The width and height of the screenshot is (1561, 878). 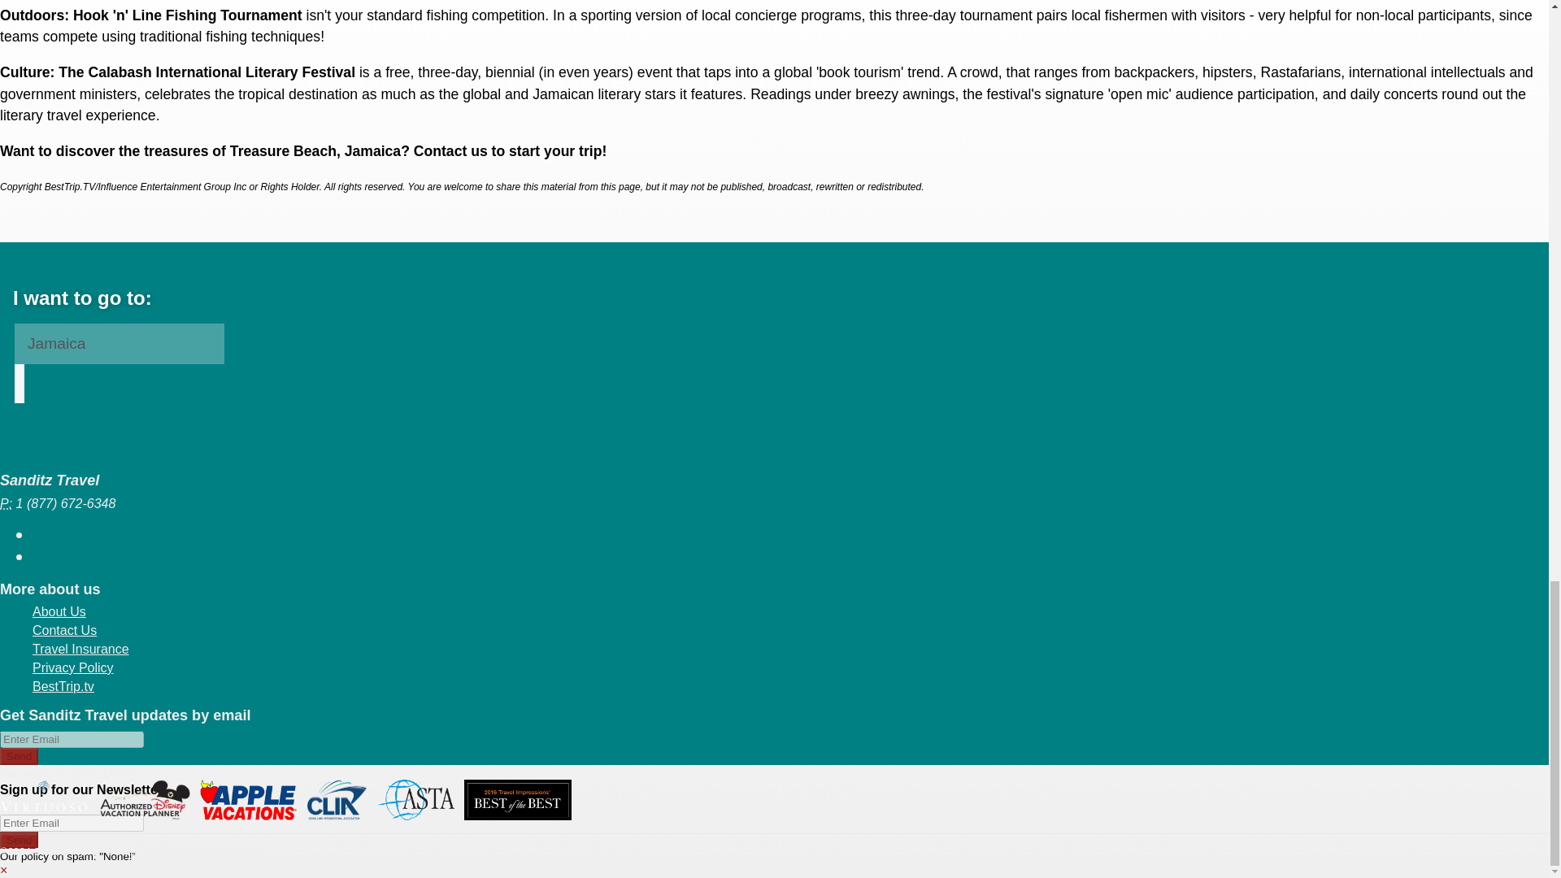 What do you see at coordinates (517, 800) in the screenshot?
I see `2016 Travel Impressions Best of the Best Agency` at bounding box center [517, 800].